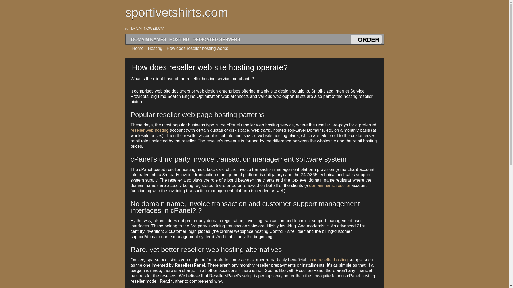 The height and width of the screenshot is (288, 513). Describe the element at coordinates (149, 130) in the screenshot. I see `reseller web hosting` at that location.